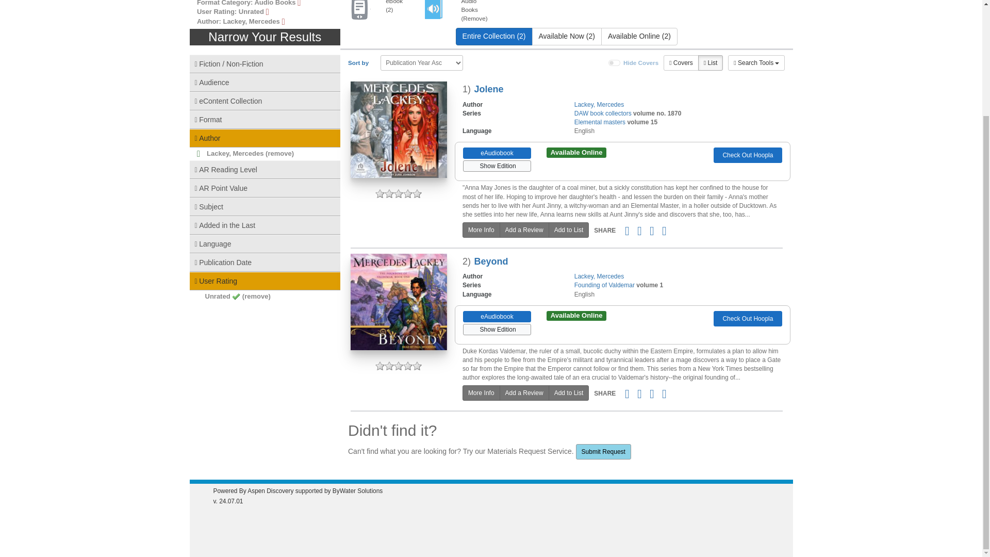 Image resolution: width=990 pixels, height=557 pixels. I want to click on Remove Filter, so click(453, 11).